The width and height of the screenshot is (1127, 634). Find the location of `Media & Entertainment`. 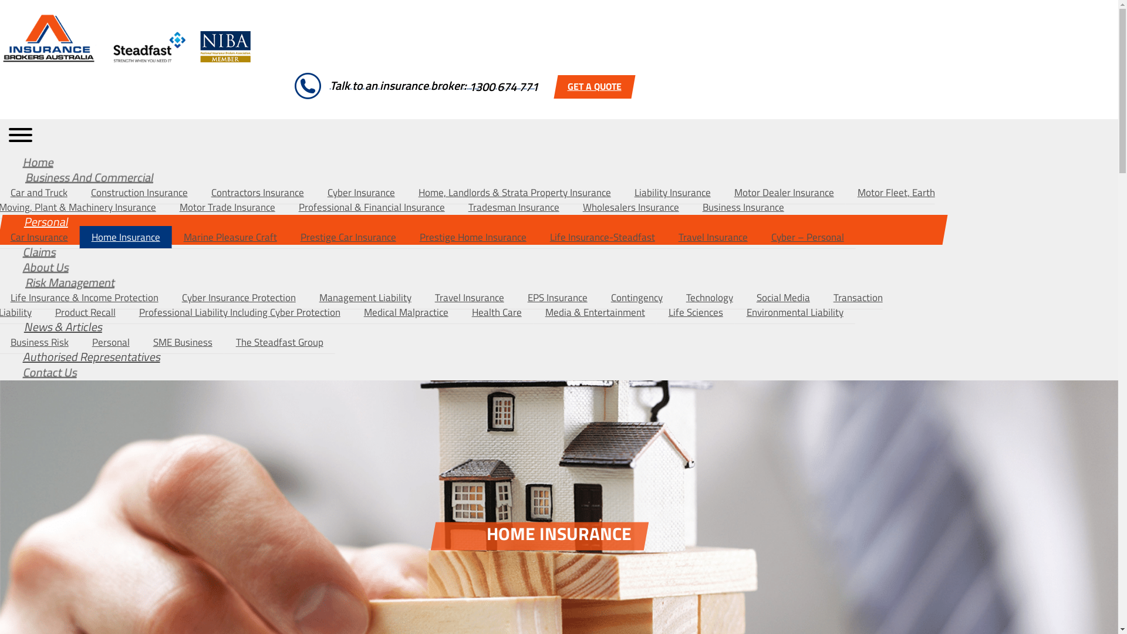

Media & Entertainment is located at coordinates (595, 312).